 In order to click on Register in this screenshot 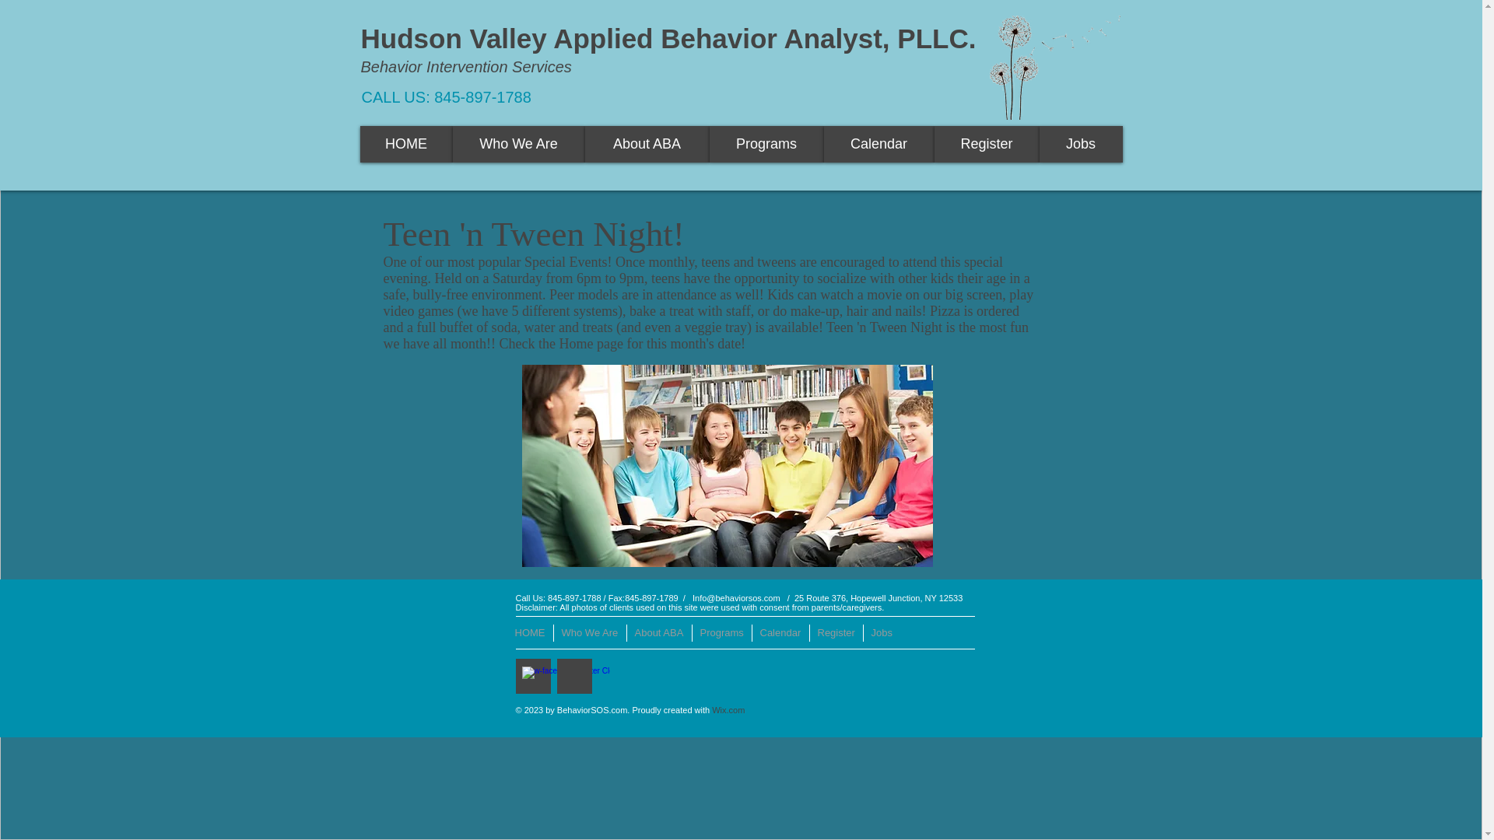, I will do `click(836, 633)`.